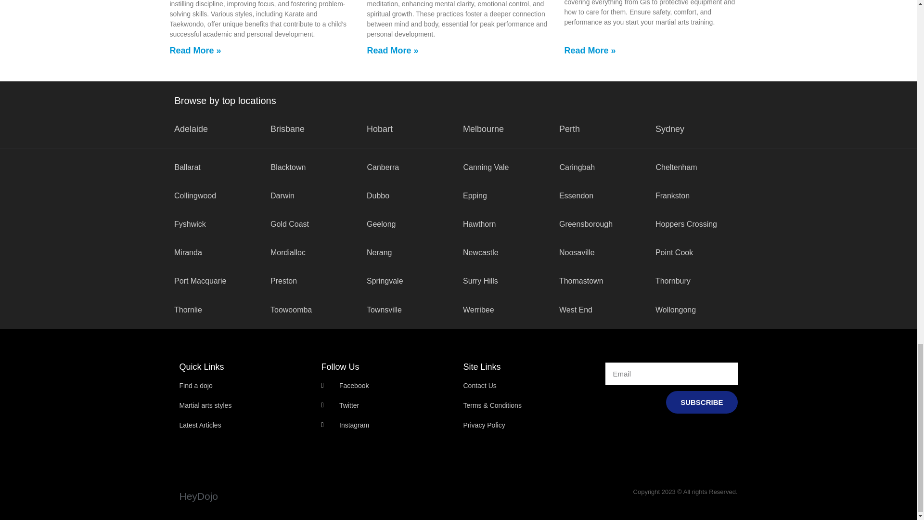 The height and width of the screenshot is (520, 924). What do you see at coordinates (380, 129) in the screenshot?
I see `Hobart` at bounding box center [380, 129].